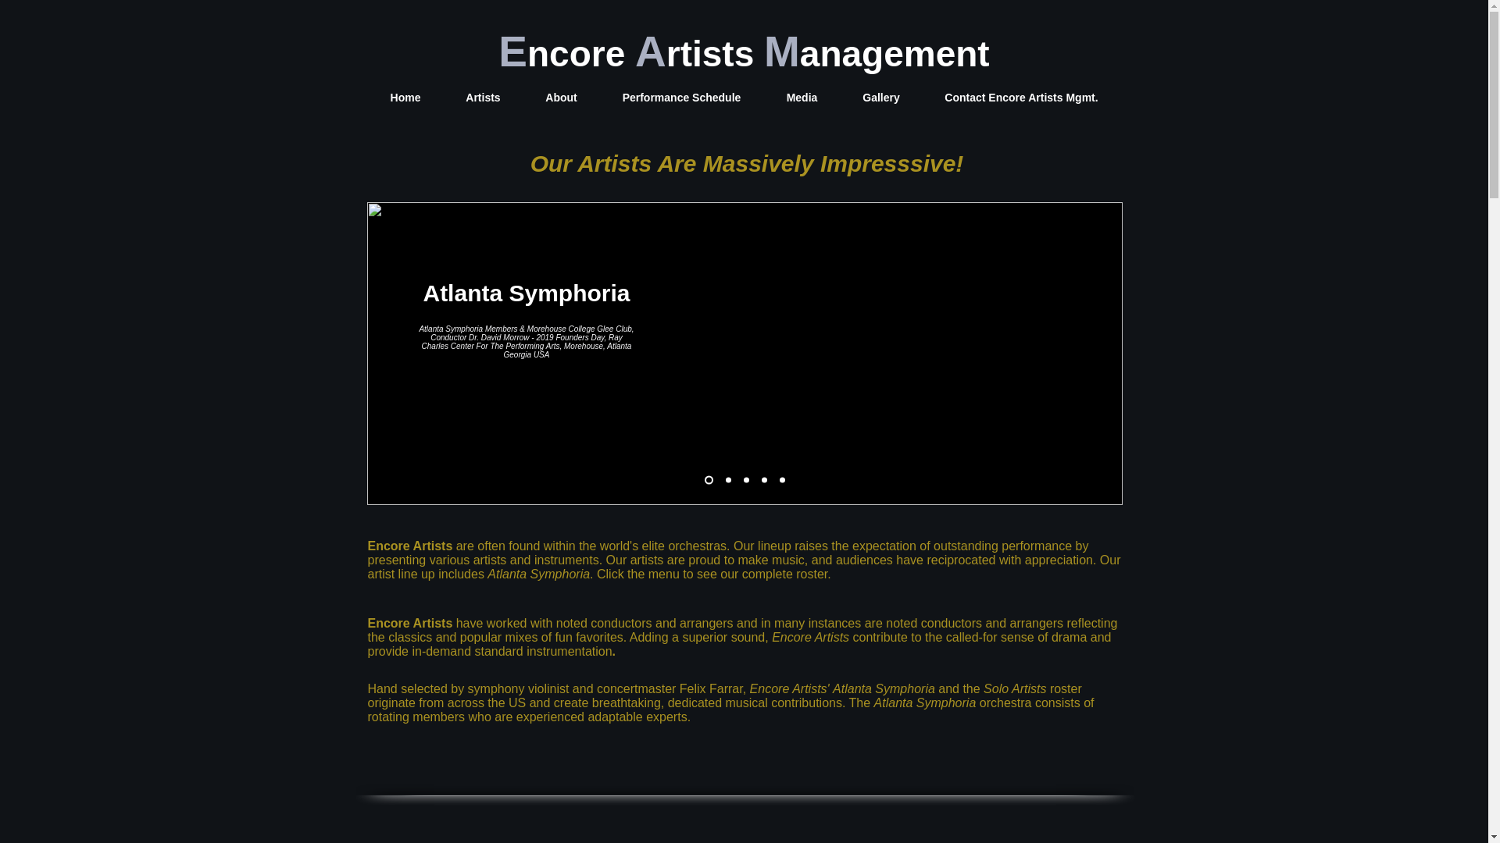 This screenshot has height=843, width=1500. I want to click on Gallery, so click(881, 95).